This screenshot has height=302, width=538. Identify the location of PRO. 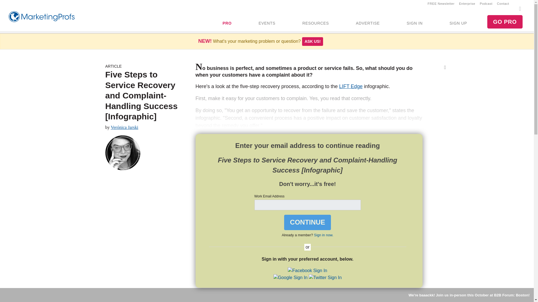
(227, 23).